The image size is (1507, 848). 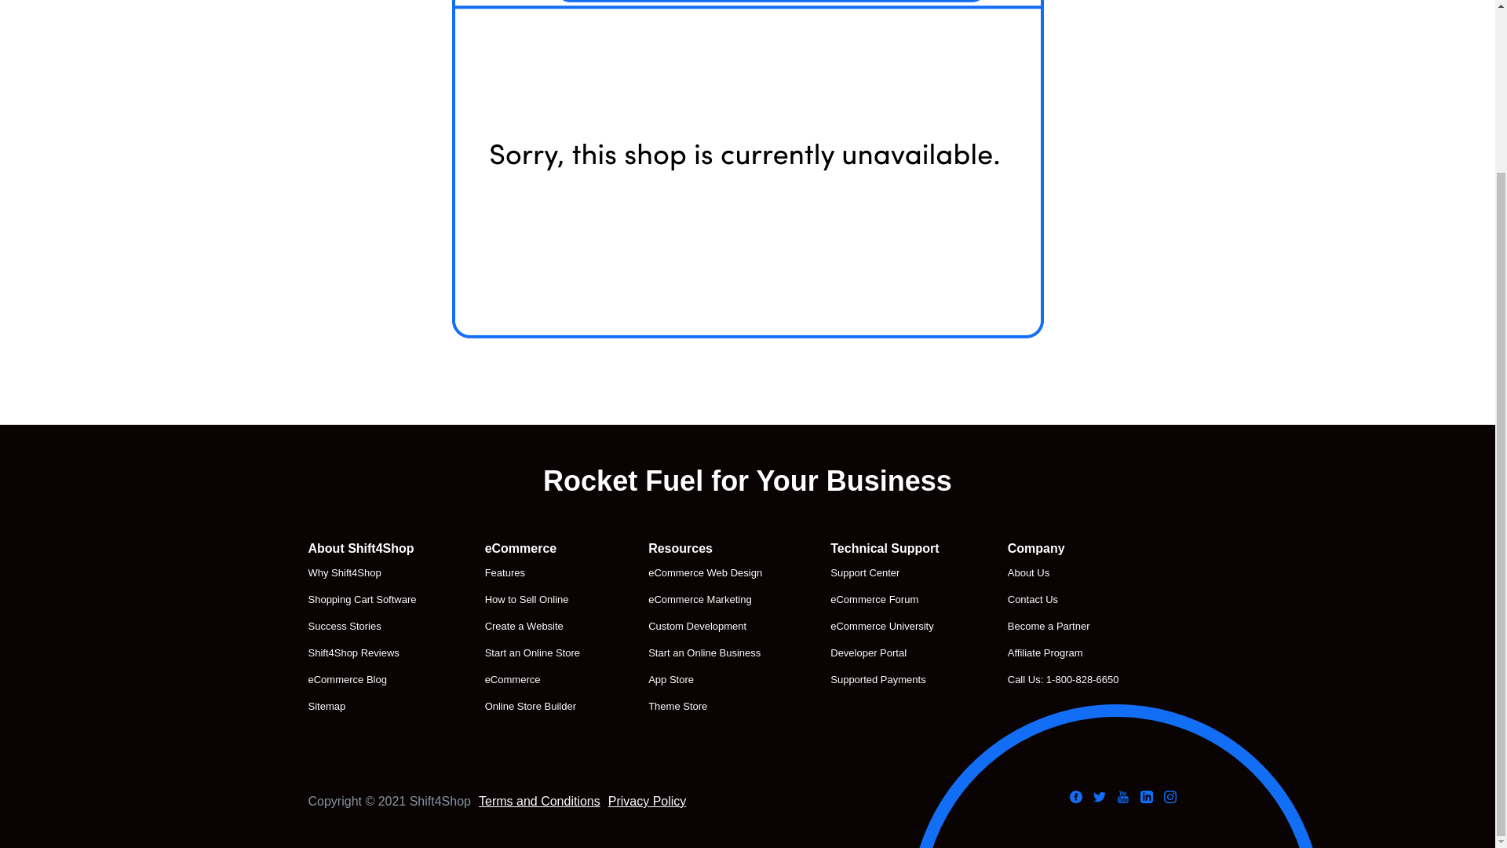 What do you see at coordinates (361, 599) in the screenshot?
I see `Shopping Cart Software` at bounding box center [361, 599].